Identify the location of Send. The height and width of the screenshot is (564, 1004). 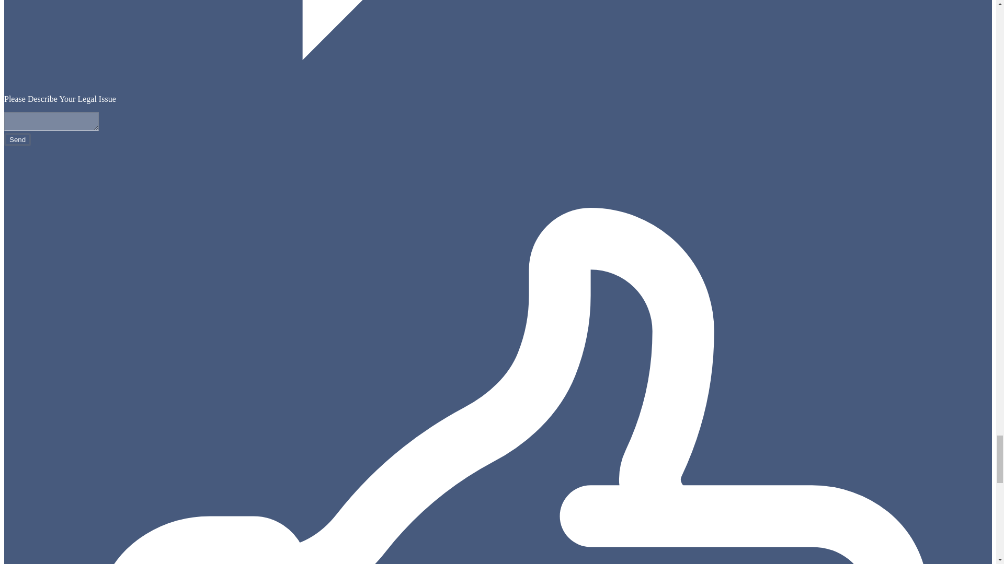
(17, 139).